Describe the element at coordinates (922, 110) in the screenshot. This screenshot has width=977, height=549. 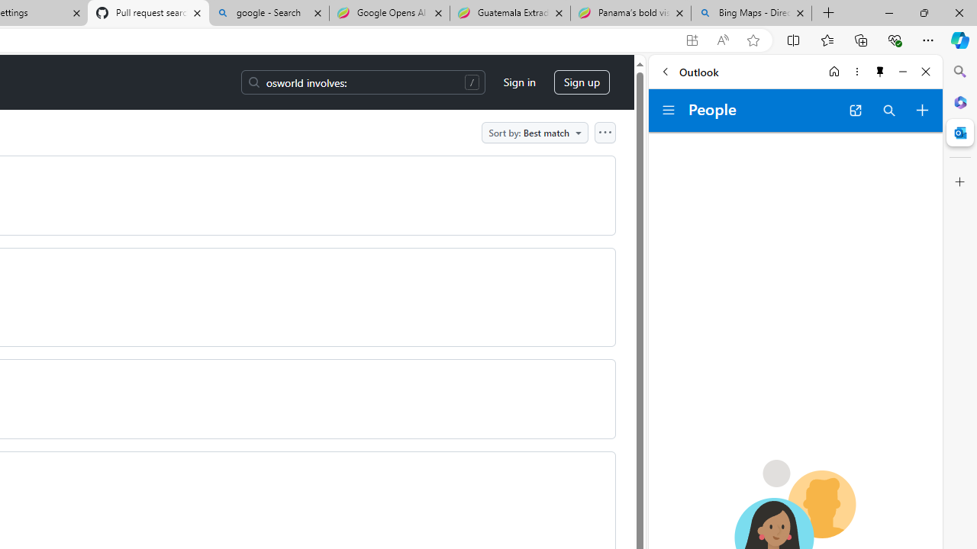
I see `Create new contact` at that location.